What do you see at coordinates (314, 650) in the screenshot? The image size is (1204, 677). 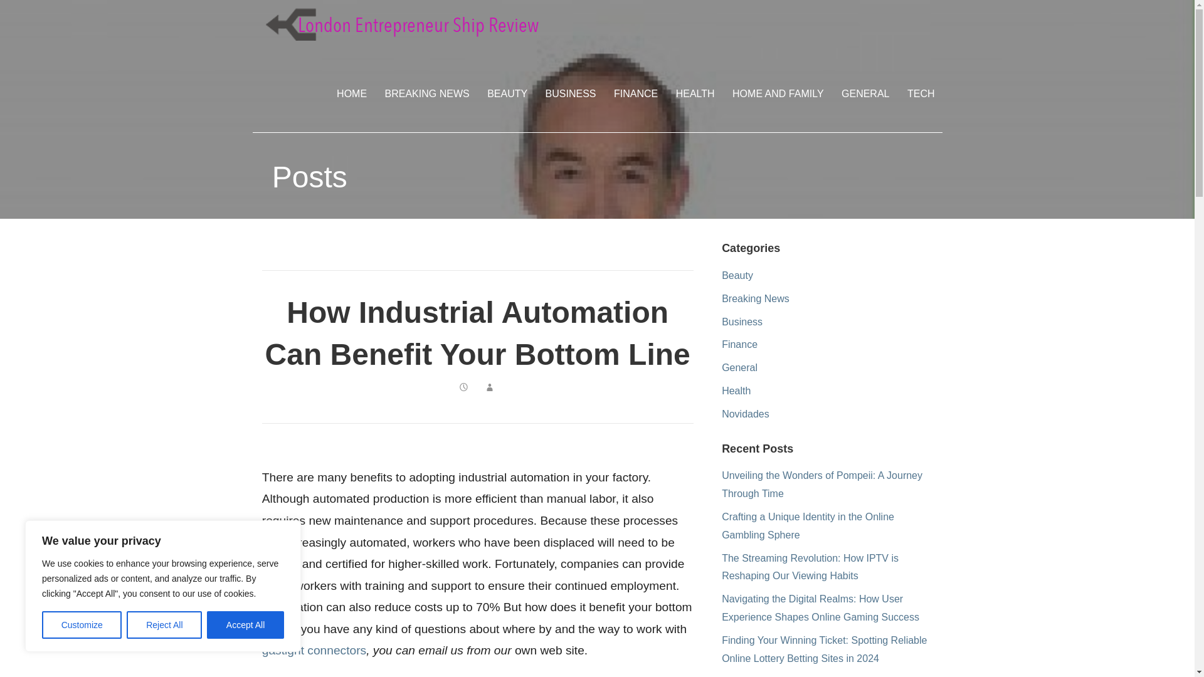 I see `gastight connectors` at bounding box center [314, 650].